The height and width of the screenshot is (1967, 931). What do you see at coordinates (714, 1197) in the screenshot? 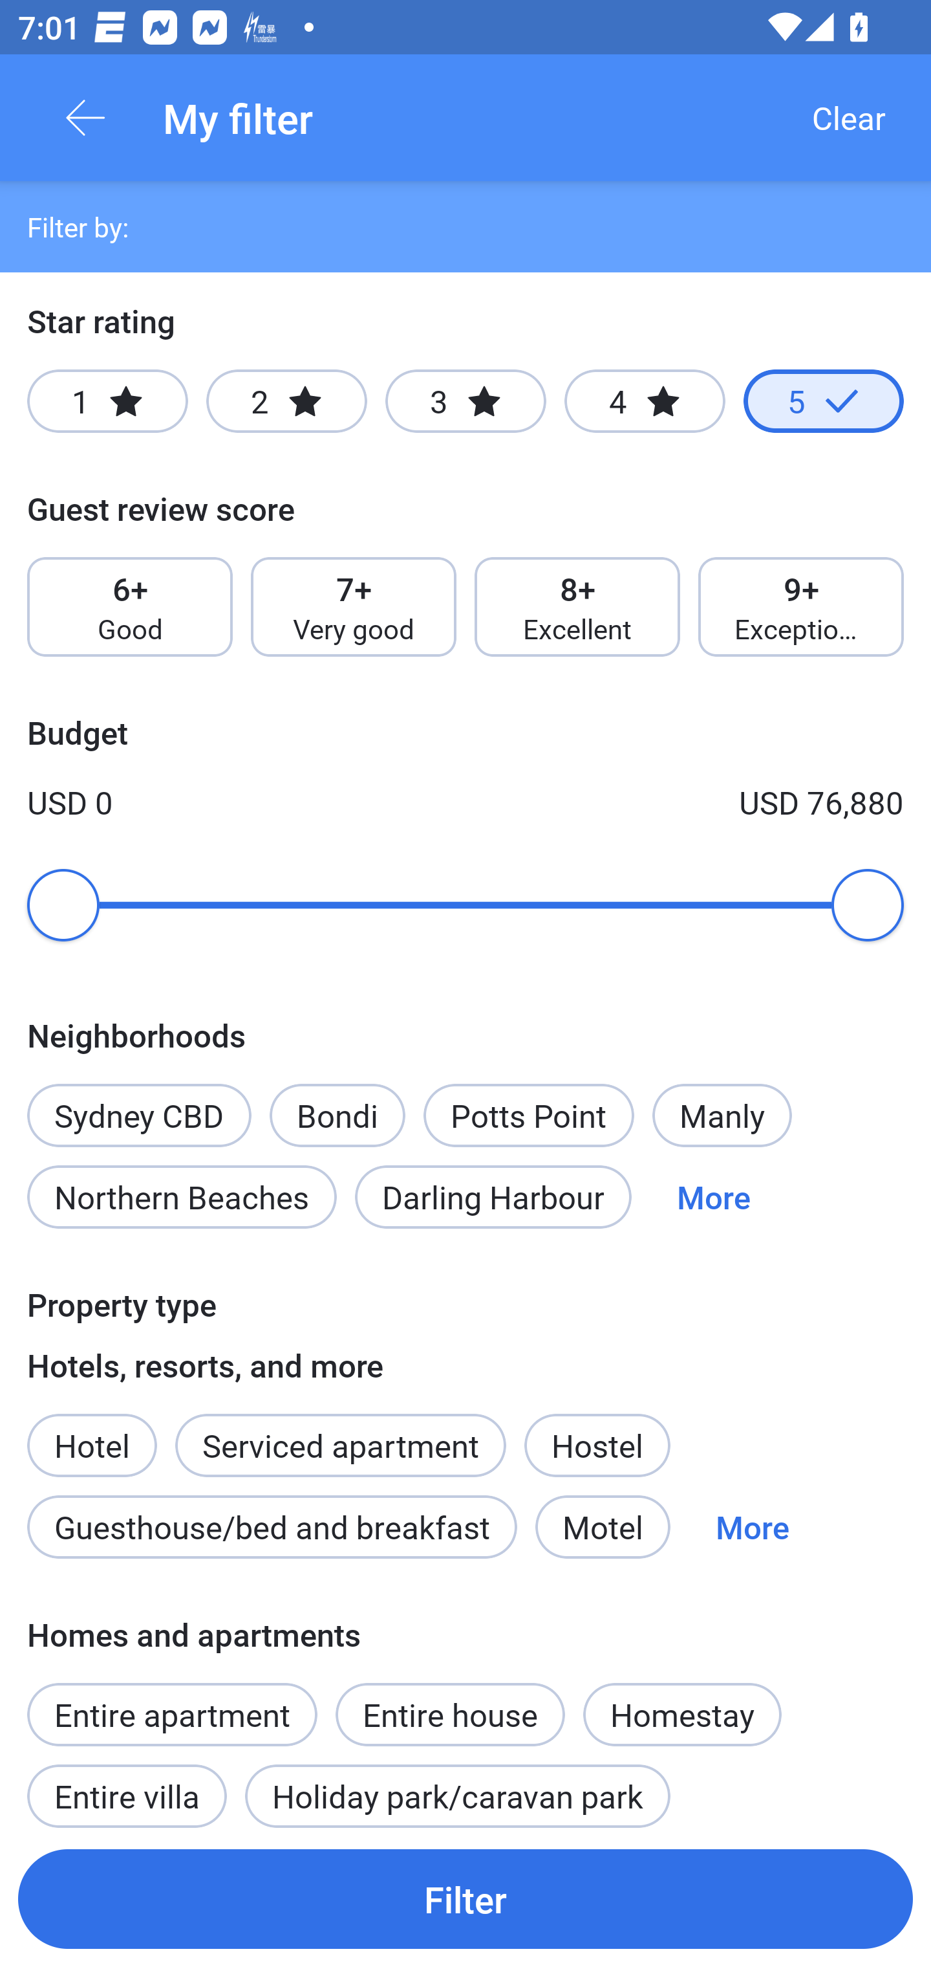
I see `More` at bounding box center [714, 1197].